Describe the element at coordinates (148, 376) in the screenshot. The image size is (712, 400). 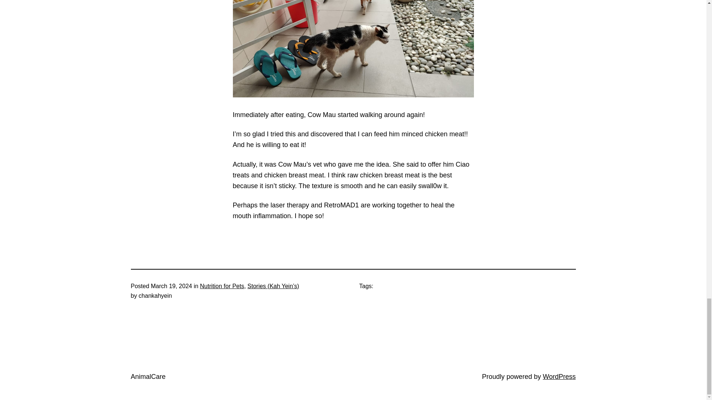
I see `AnimalCare` at that location.